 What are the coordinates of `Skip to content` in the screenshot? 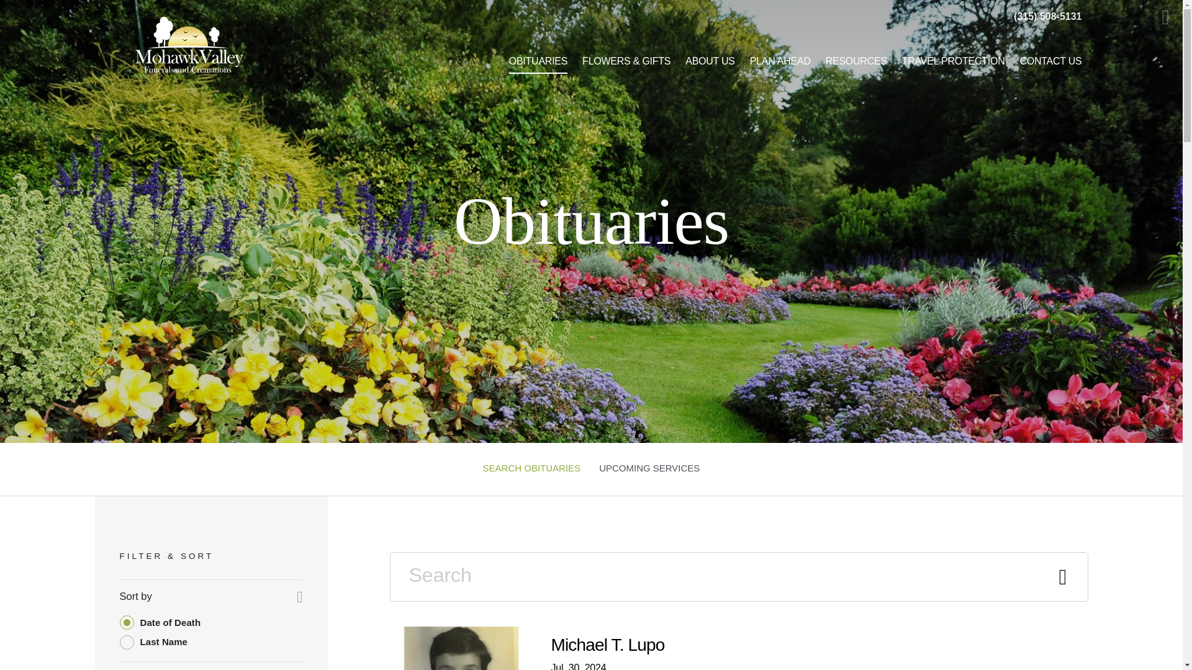 It's located at (710, 61).